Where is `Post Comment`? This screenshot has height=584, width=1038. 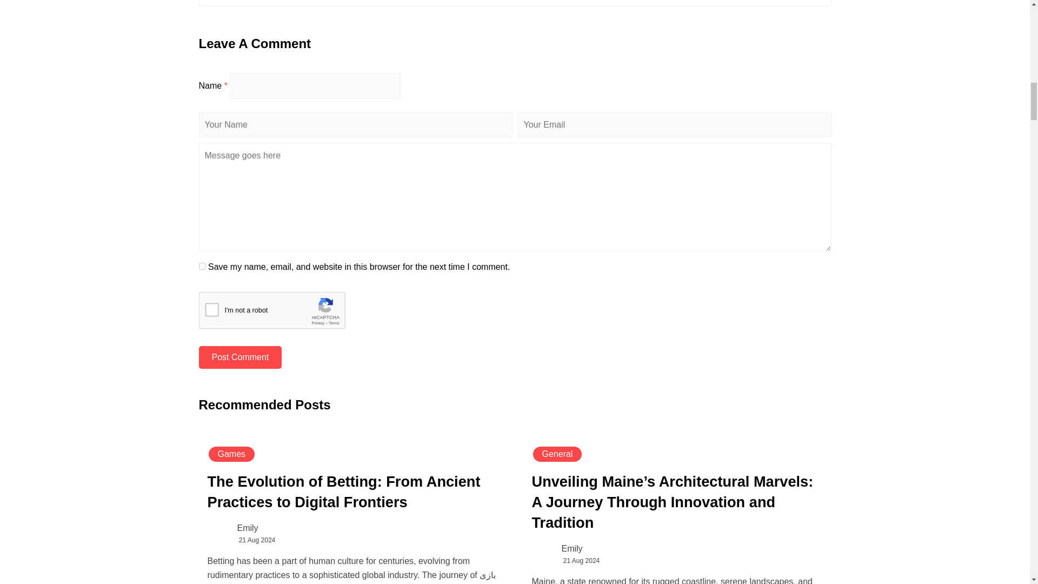 Post Comment is located at coordinates (241, 357).